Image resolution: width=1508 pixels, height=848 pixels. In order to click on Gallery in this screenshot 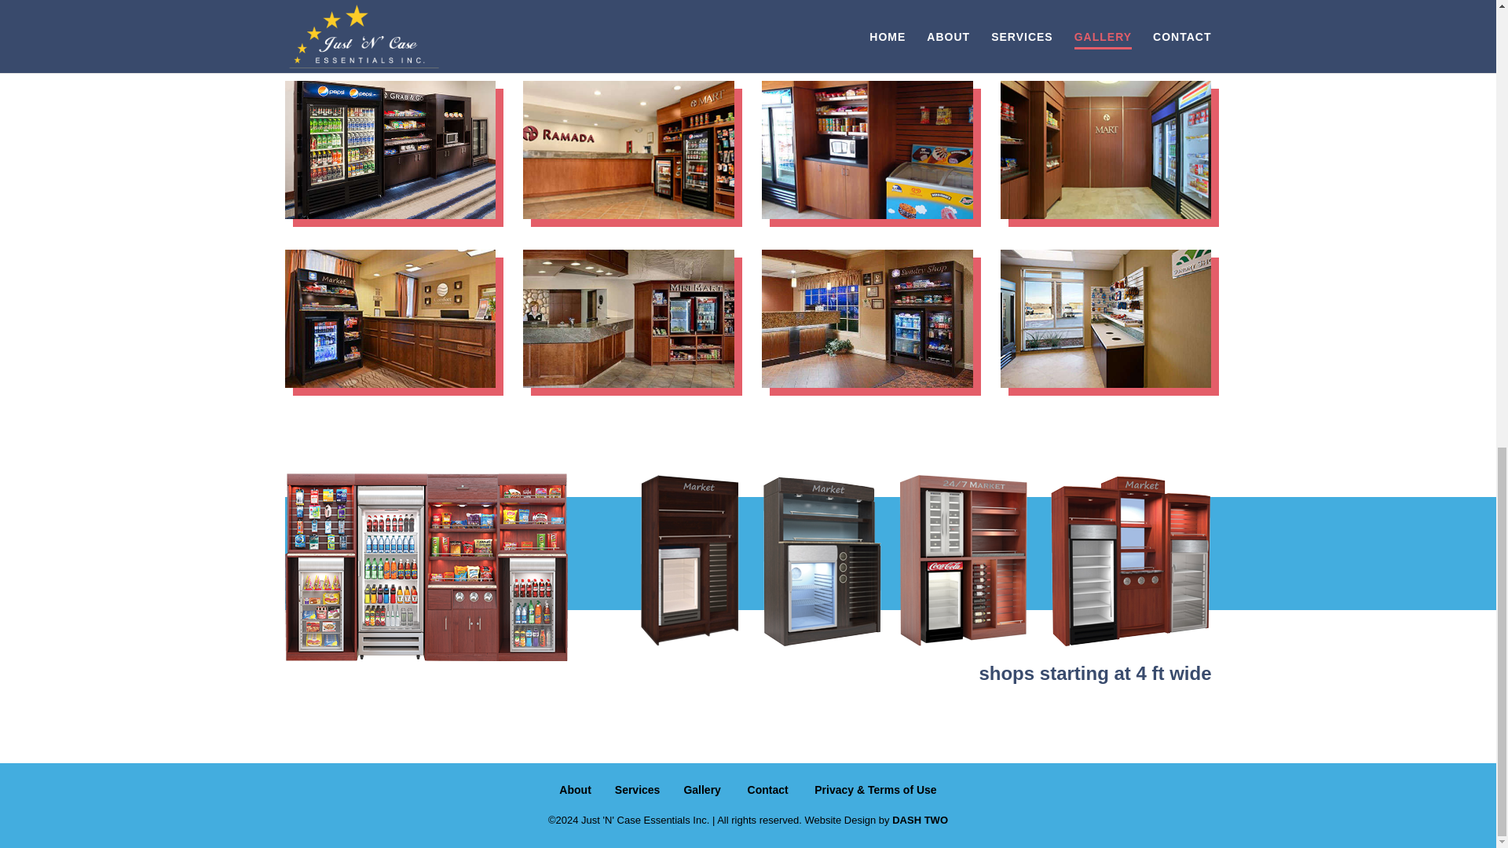, I will do `click(701, 790)`.